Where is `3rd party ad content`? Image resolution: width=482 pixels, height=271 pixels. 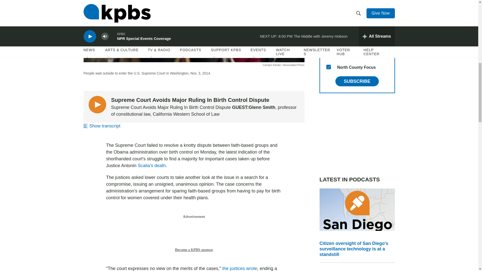 3rd party ad content is located at coordinates (357, 134).